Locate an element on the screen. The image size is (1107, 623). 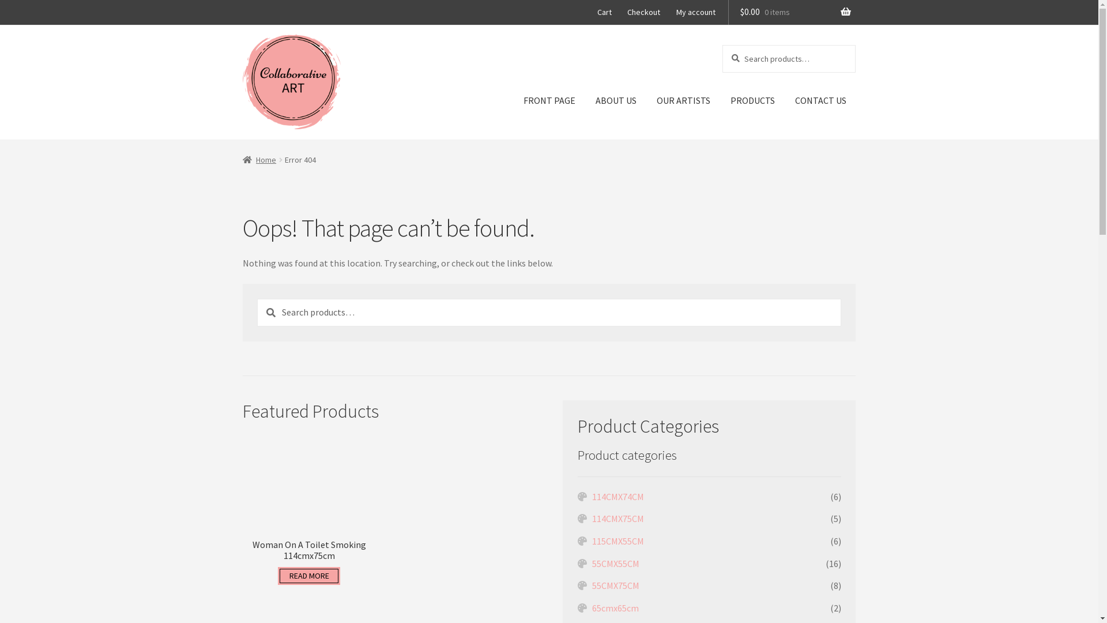
65cmx65cm is located at coordinates (616, 608).